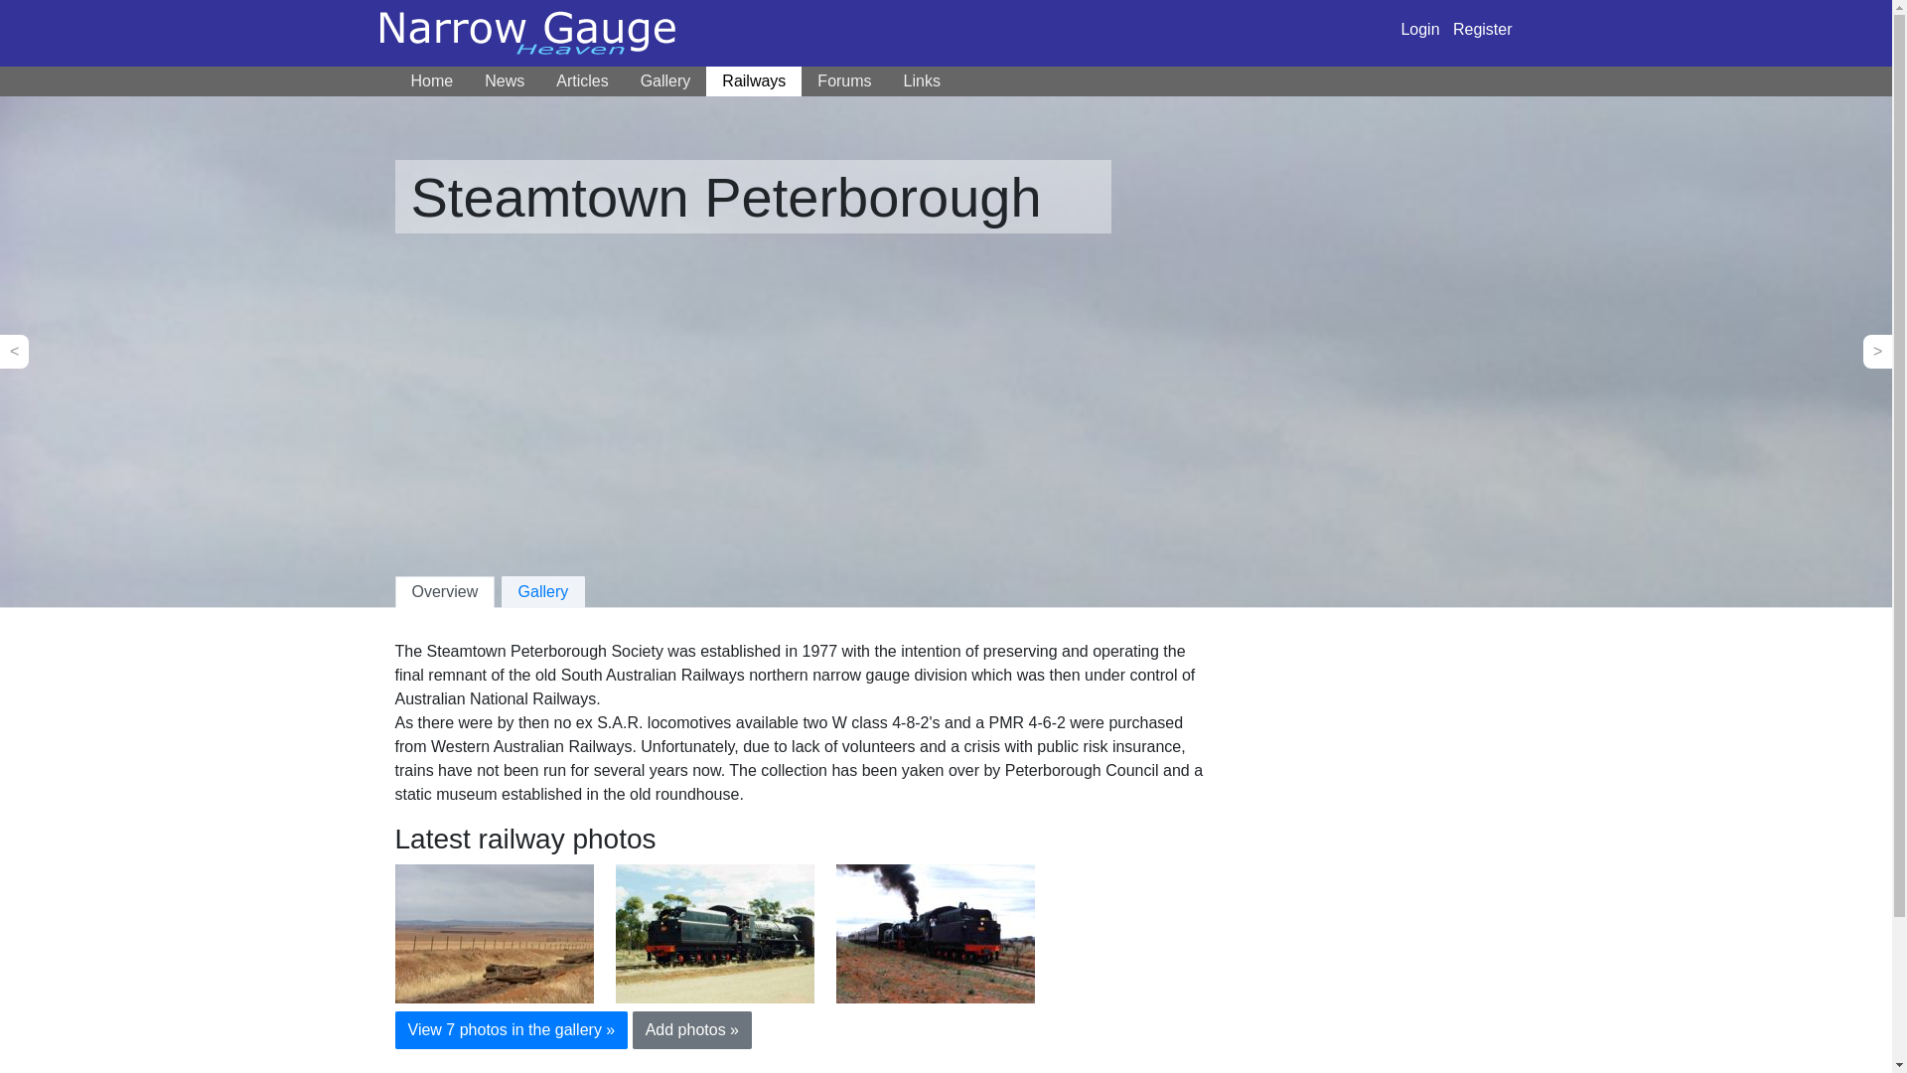  I want to click on Links, so click(922, 81).